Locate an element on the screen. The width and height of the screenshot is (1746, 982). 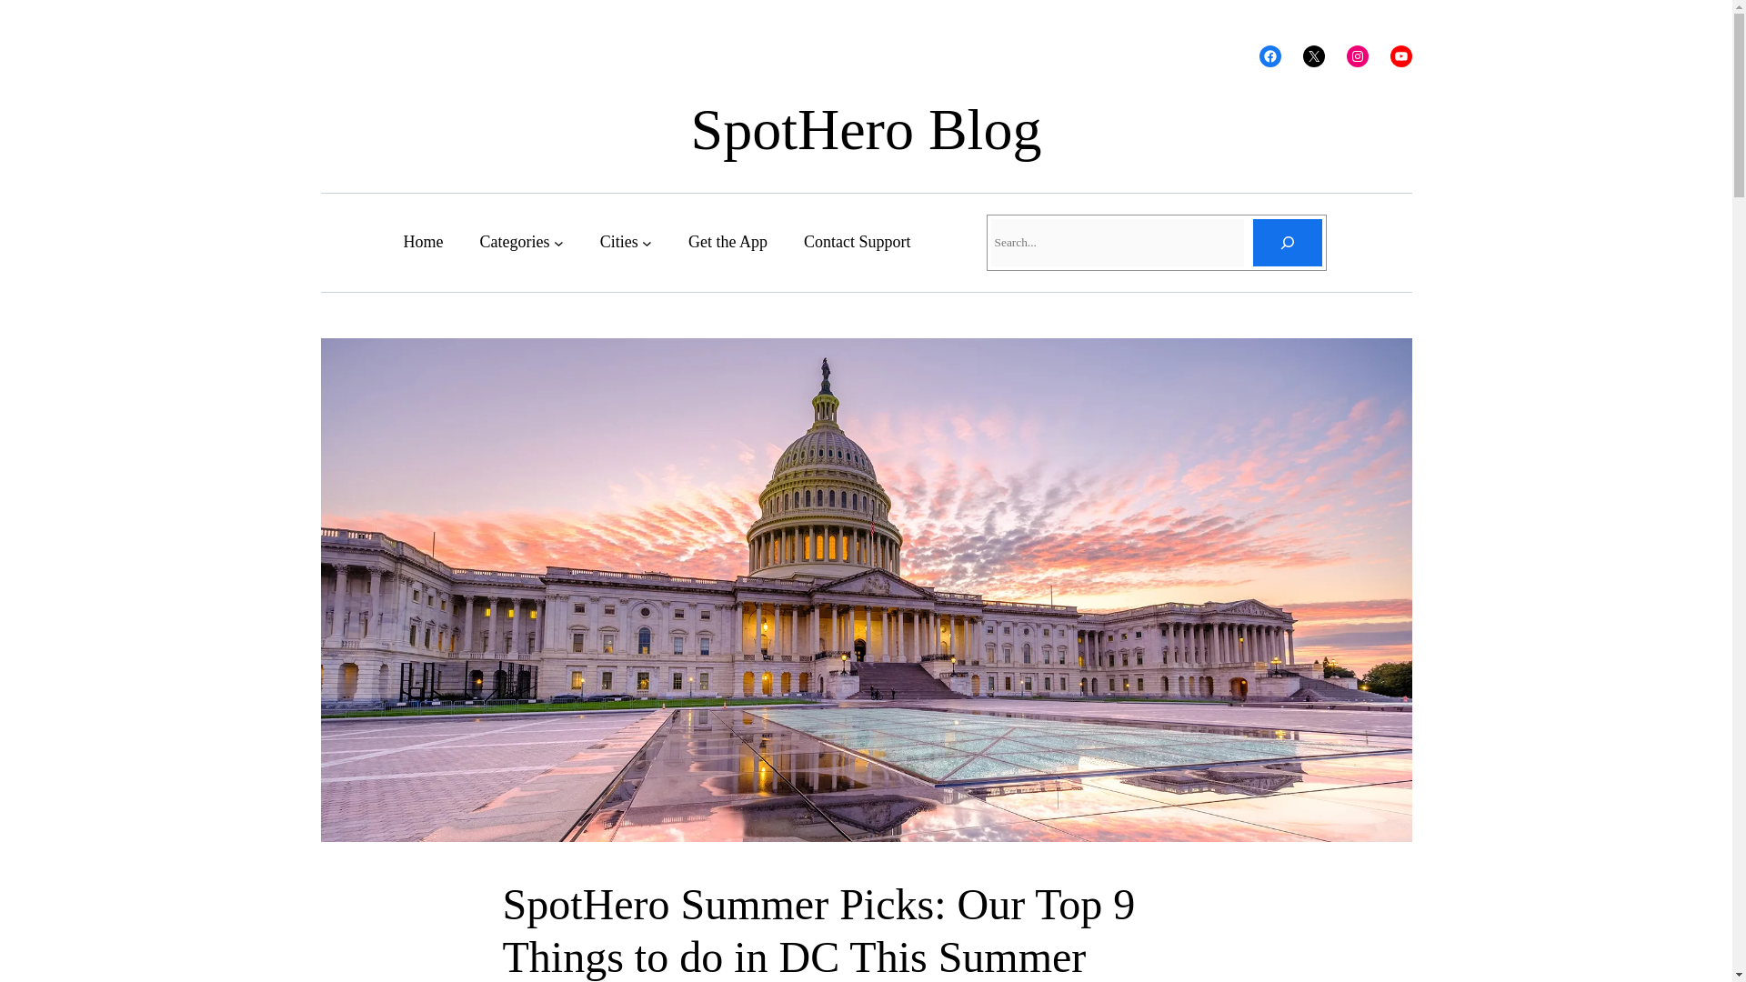
Contact Support is located at coordinates (857, 242).